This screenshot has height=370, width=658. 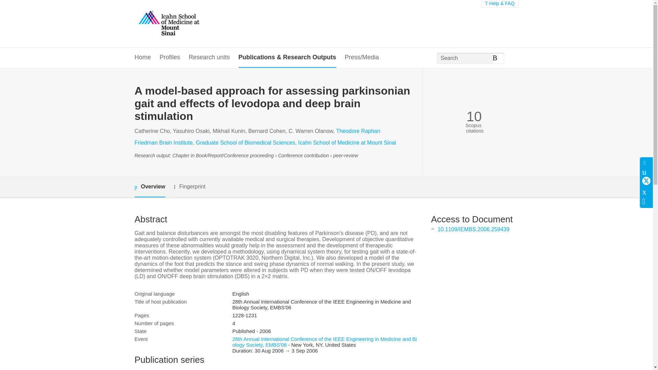 I want to click on Icahn School of Medicine at Mount Sinai Home, so click(x=168, y=24).